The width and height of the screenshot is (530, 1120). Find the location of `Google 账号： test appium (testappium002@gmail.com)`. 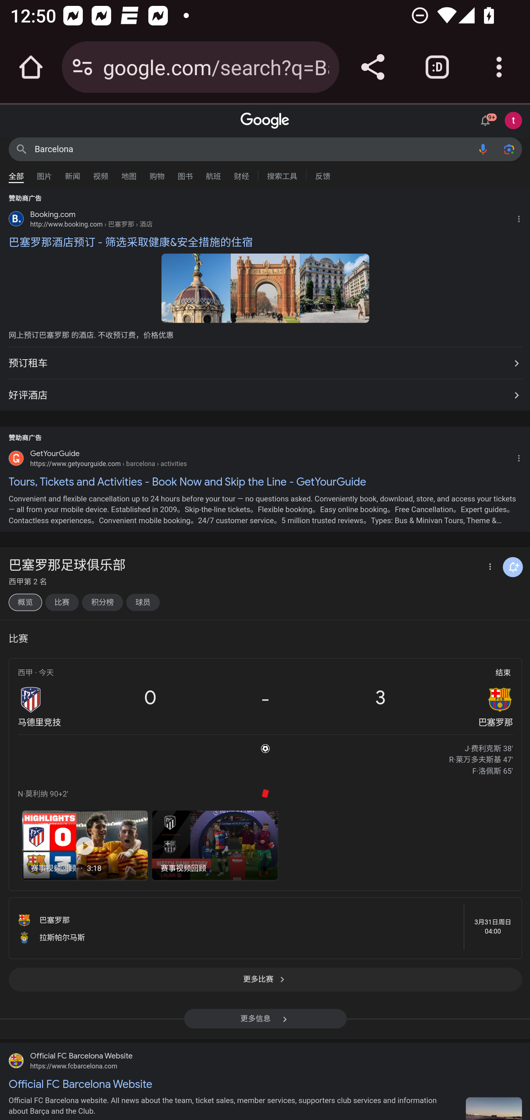

Google 账号： test appium (testappium002@gmail.com) is located at coordinates (513, 120).